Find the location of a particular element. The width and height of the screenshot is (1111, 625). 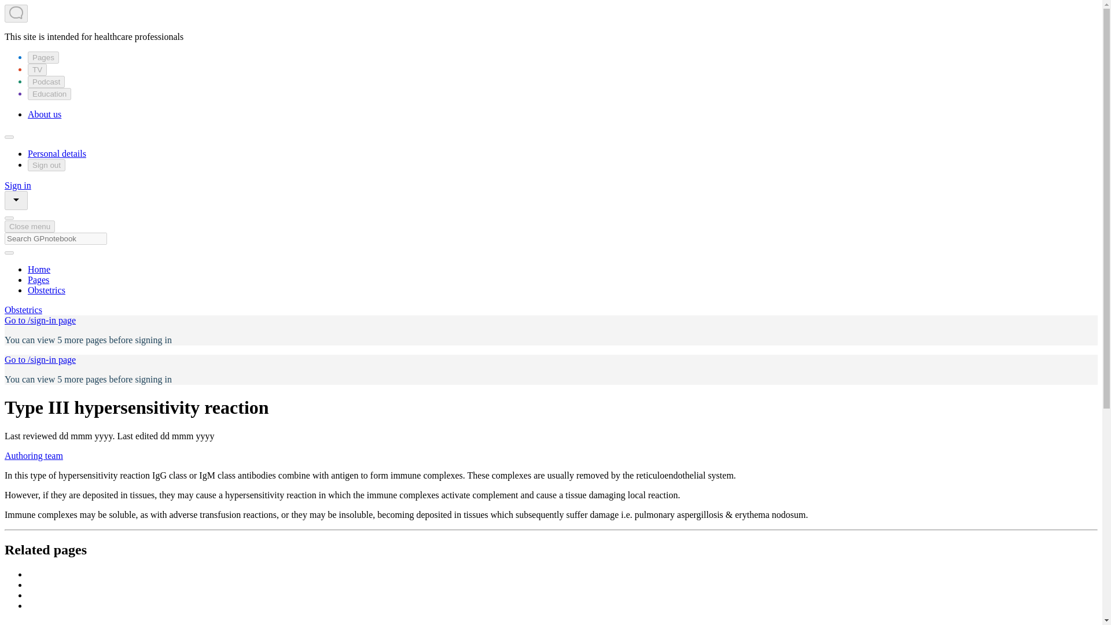

Pages is located at coordinates (43, 57).